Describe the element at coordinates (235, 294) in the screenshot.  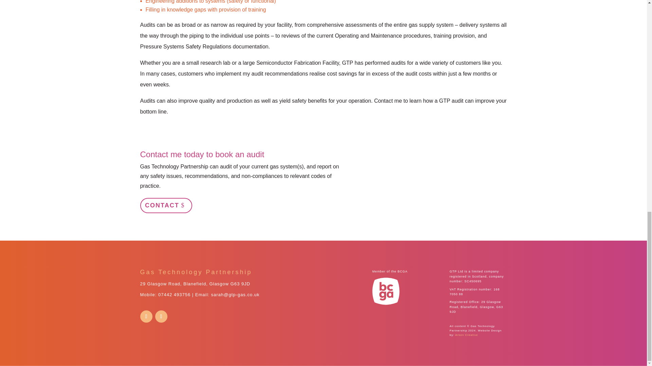
I see `Email Sarah at GTP` at that location.